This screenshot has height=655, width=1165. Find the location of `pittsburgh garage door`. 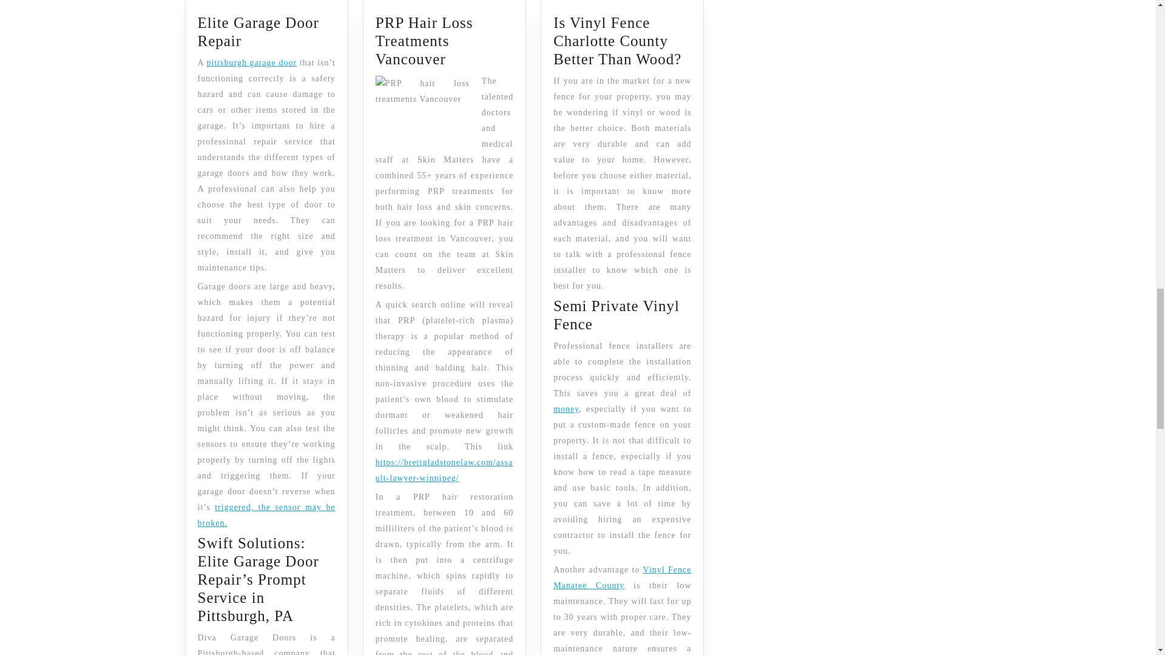

pittsburgh garage door is located at coordinates (251, 63).